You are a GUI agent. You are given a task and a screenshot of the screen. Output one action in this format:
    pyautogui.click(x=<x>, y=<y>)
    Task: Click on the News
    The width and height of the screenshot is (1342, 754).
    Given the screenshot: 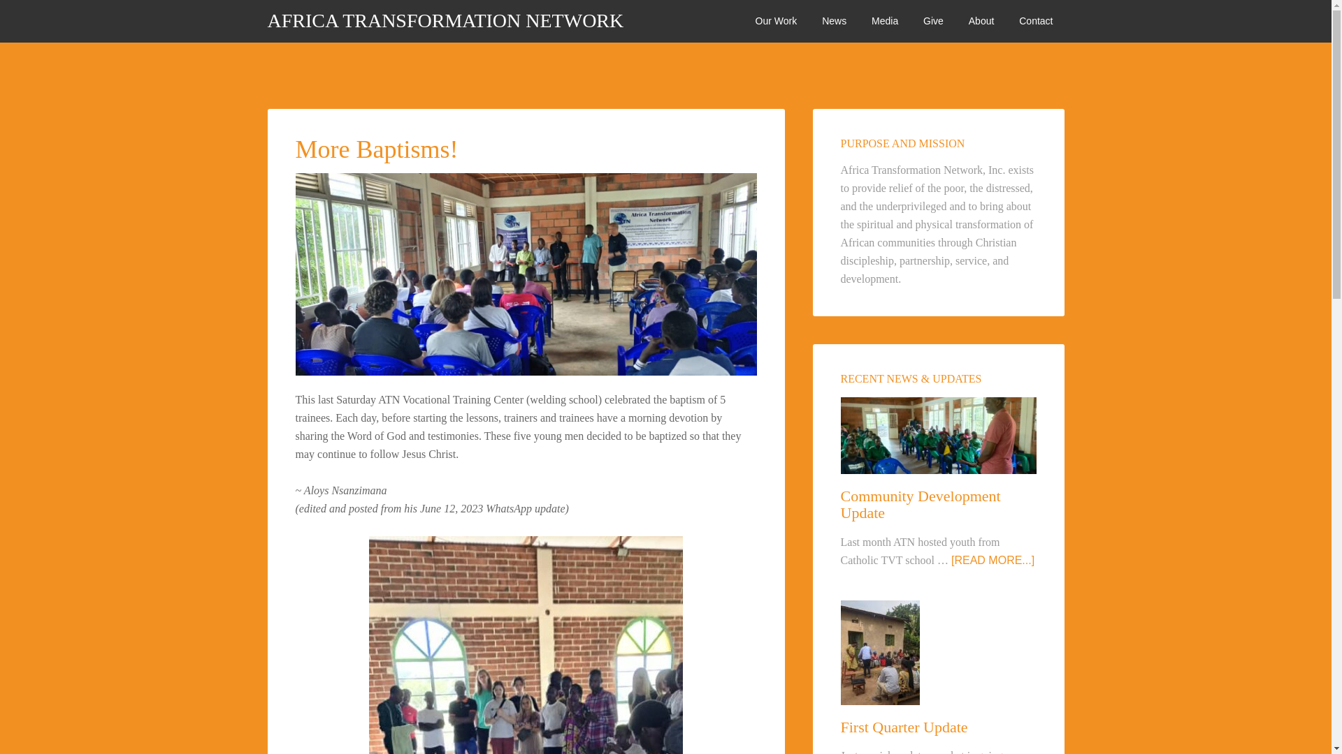 What is the action you would take?
    pyautogui.click(x=833, y=21)
    